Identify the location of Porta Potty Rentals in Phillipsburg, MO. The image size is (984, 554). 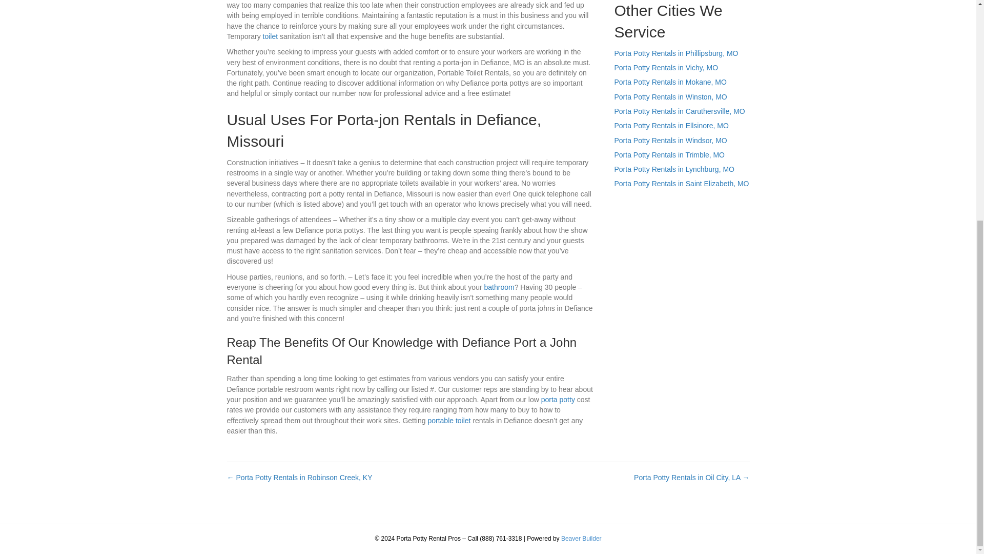
(676, 53).